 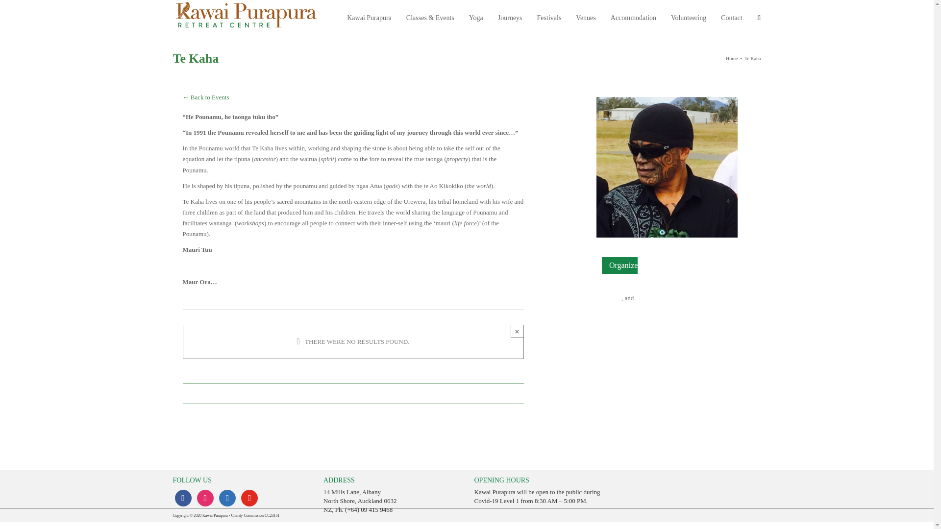 I want to click on youtube, so click(x=249, y=498).